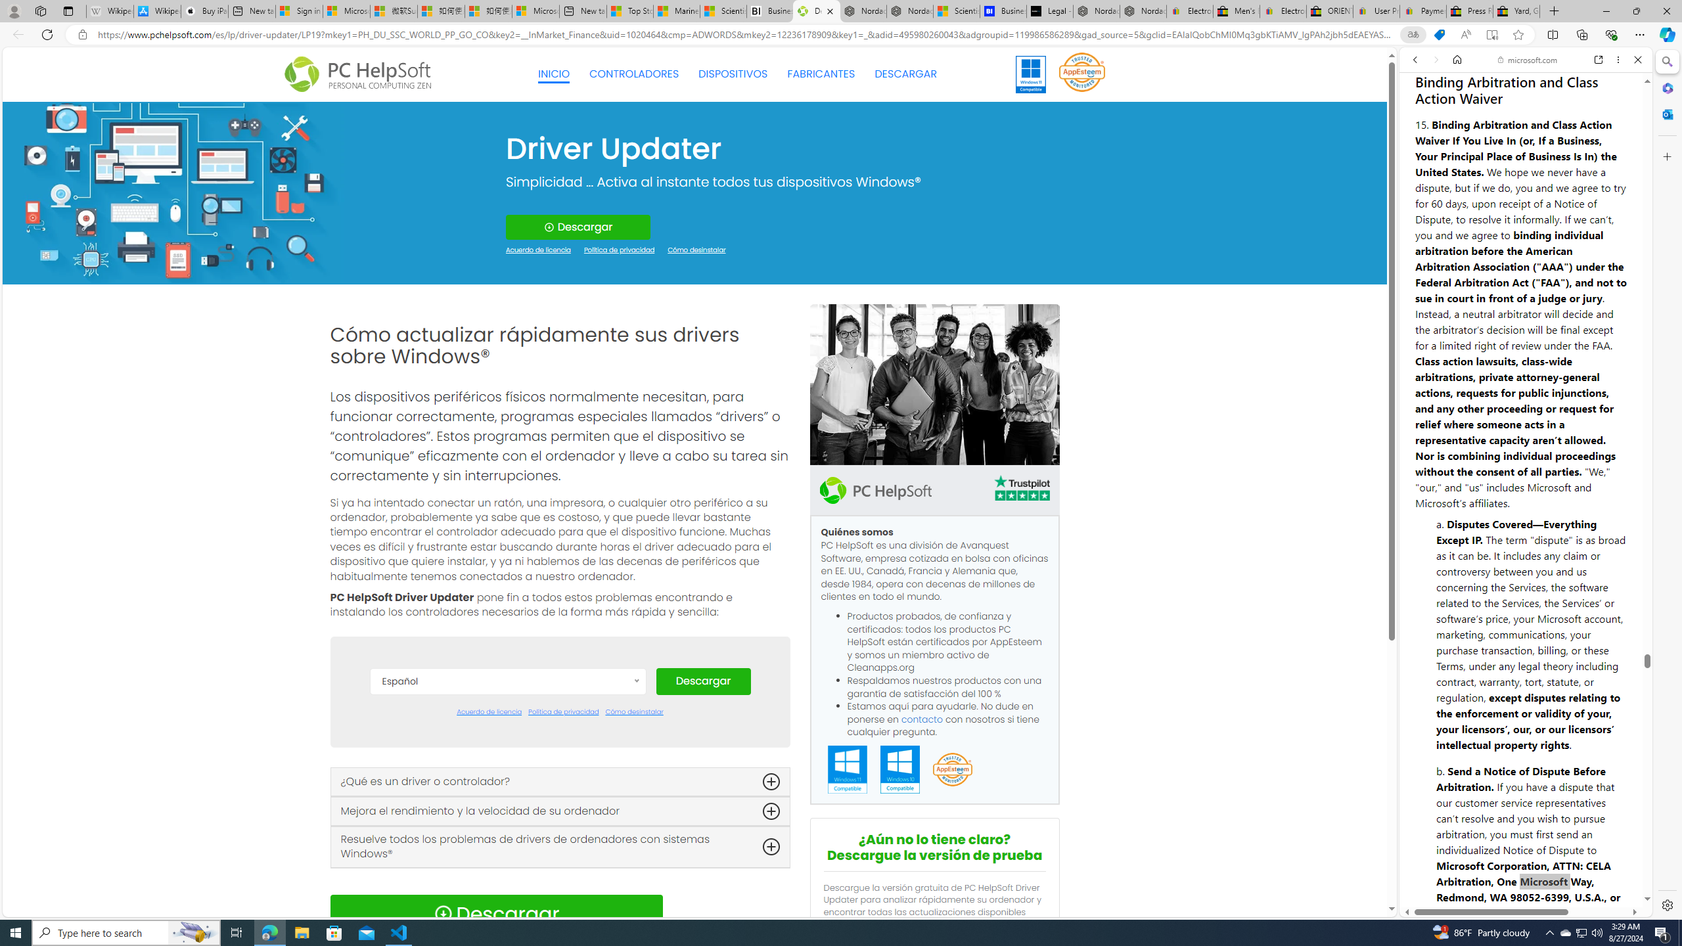 This screenshot has height=946, width=1682. Describe the element at coordinates (875, 490) in the screenshot. I see `PCHelpsoft` at that location.